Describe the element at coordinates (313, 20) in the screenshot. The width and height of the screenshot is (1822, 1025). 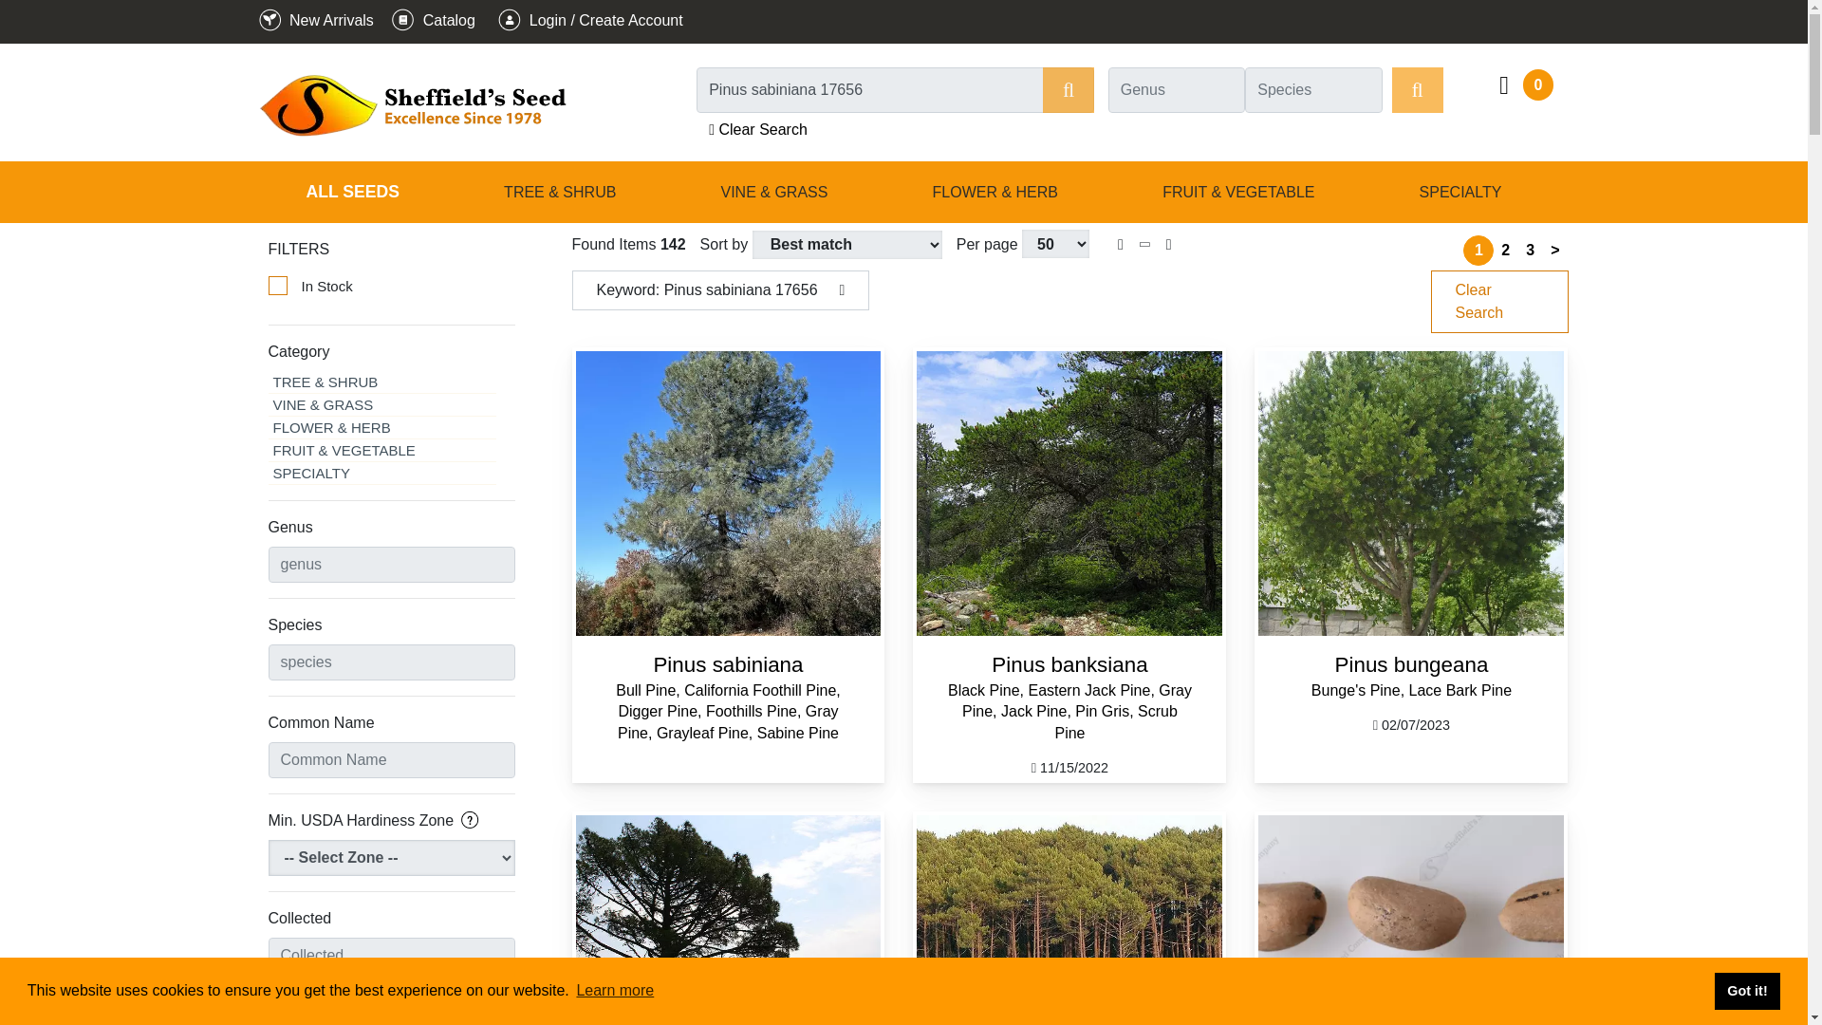
I see `New Arrivals` at that location.